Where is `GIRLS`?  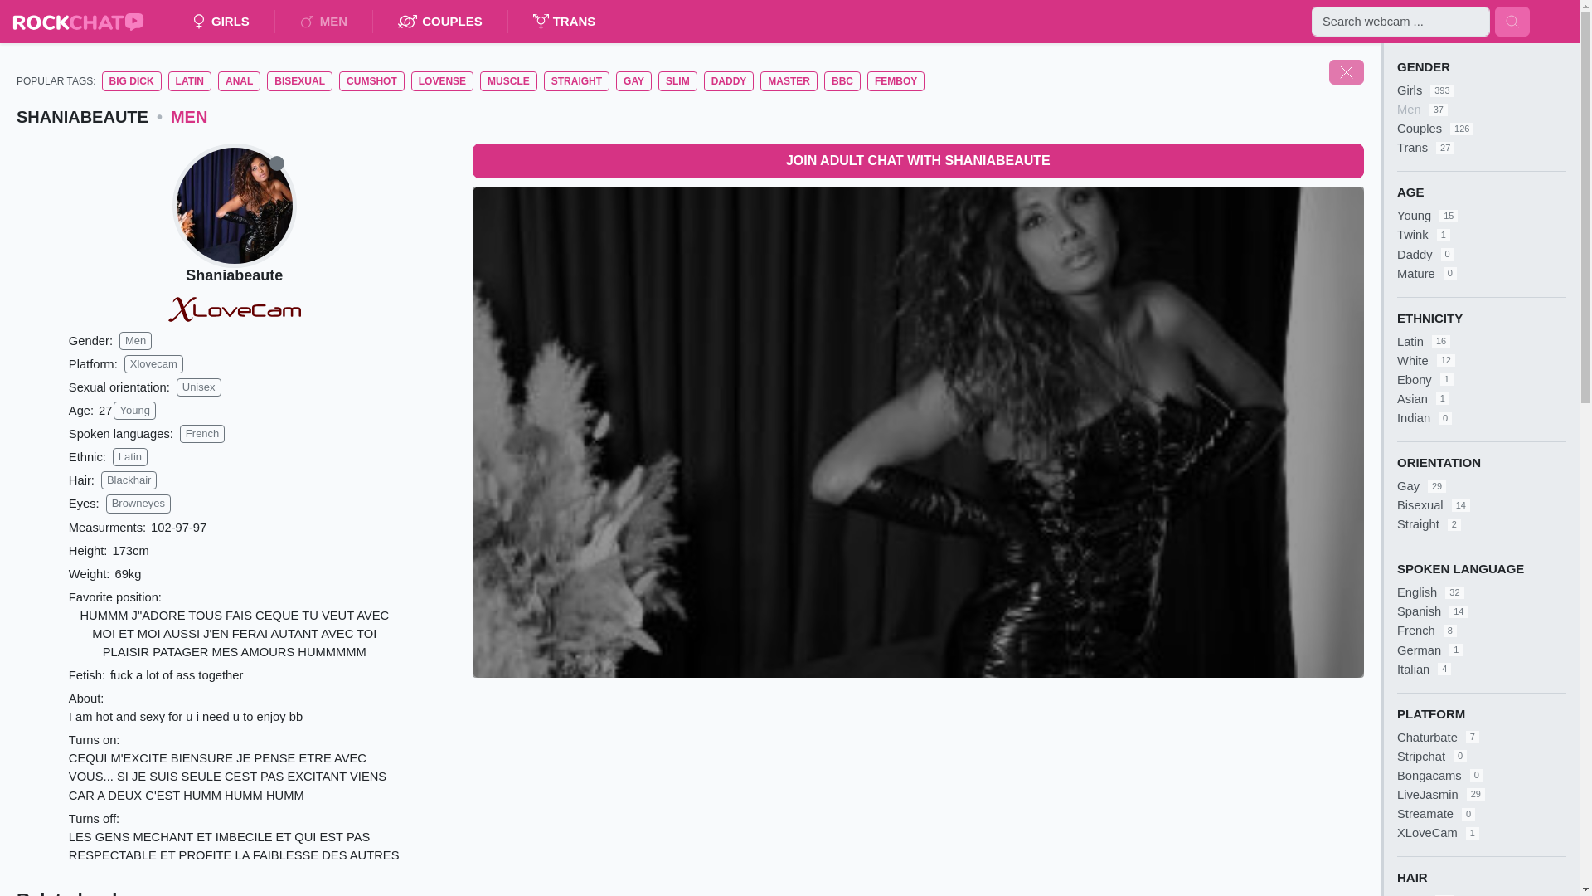 GIRLS is located at coordinates (221, 22).